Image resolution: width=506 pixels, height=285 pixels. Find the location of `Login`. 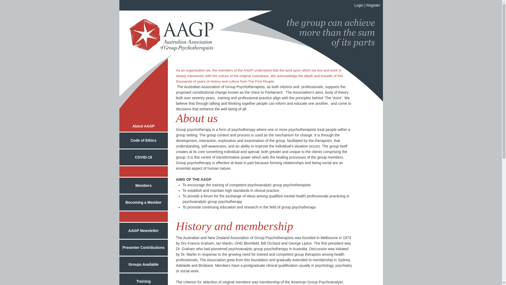

Login is located at coordinates (359, 5).